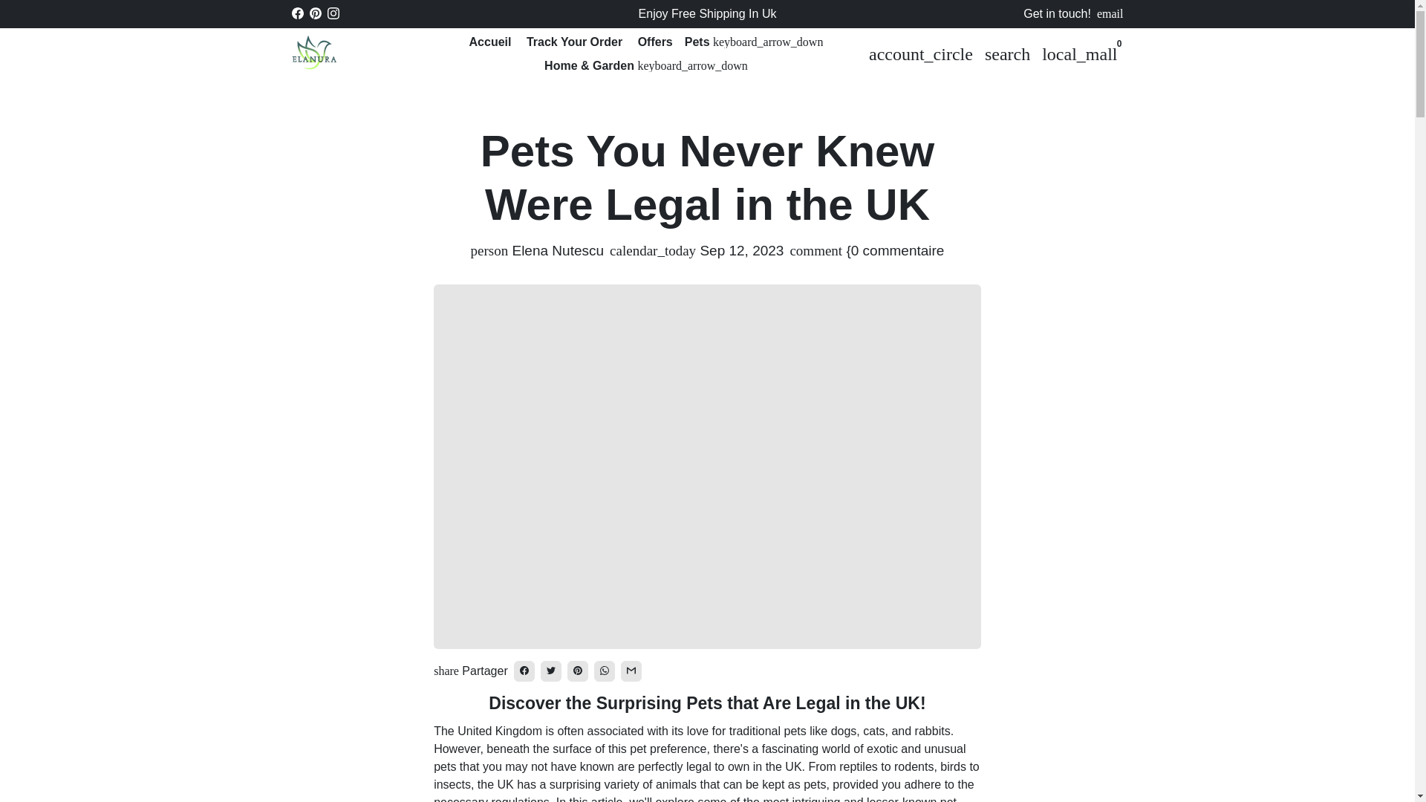 This screenshot has width=1426, height=802. What do you see at coordinates (315, 13) in the screenshot?
I see `ElaNuRa sur Pinterest` at bounding box center [315, 13].